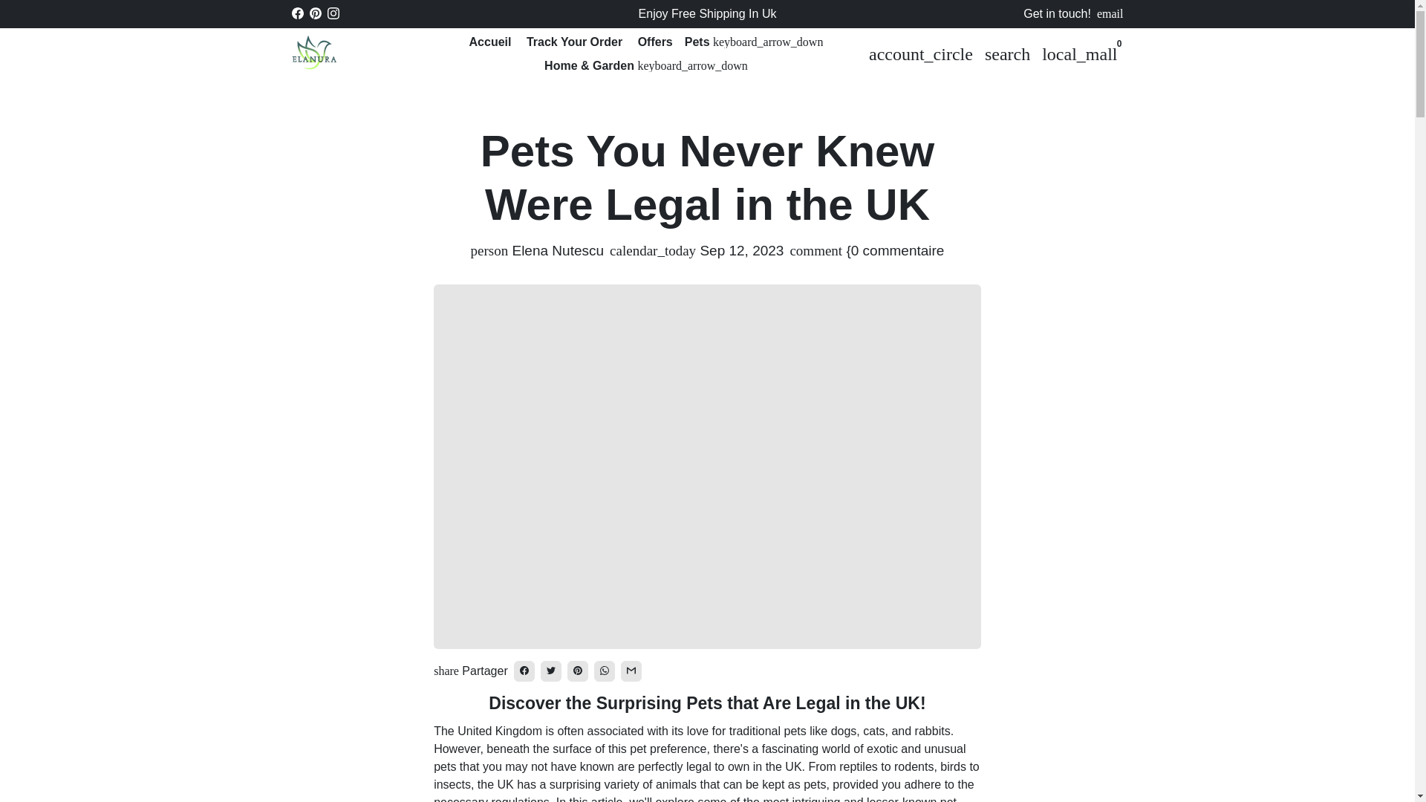 This screenshot has width=1426, height=802. What do you see at coordinates (315, 13) in the screenshot?
I see `ElaNuRa sur Pinterest` at bounding box center [315, 13].